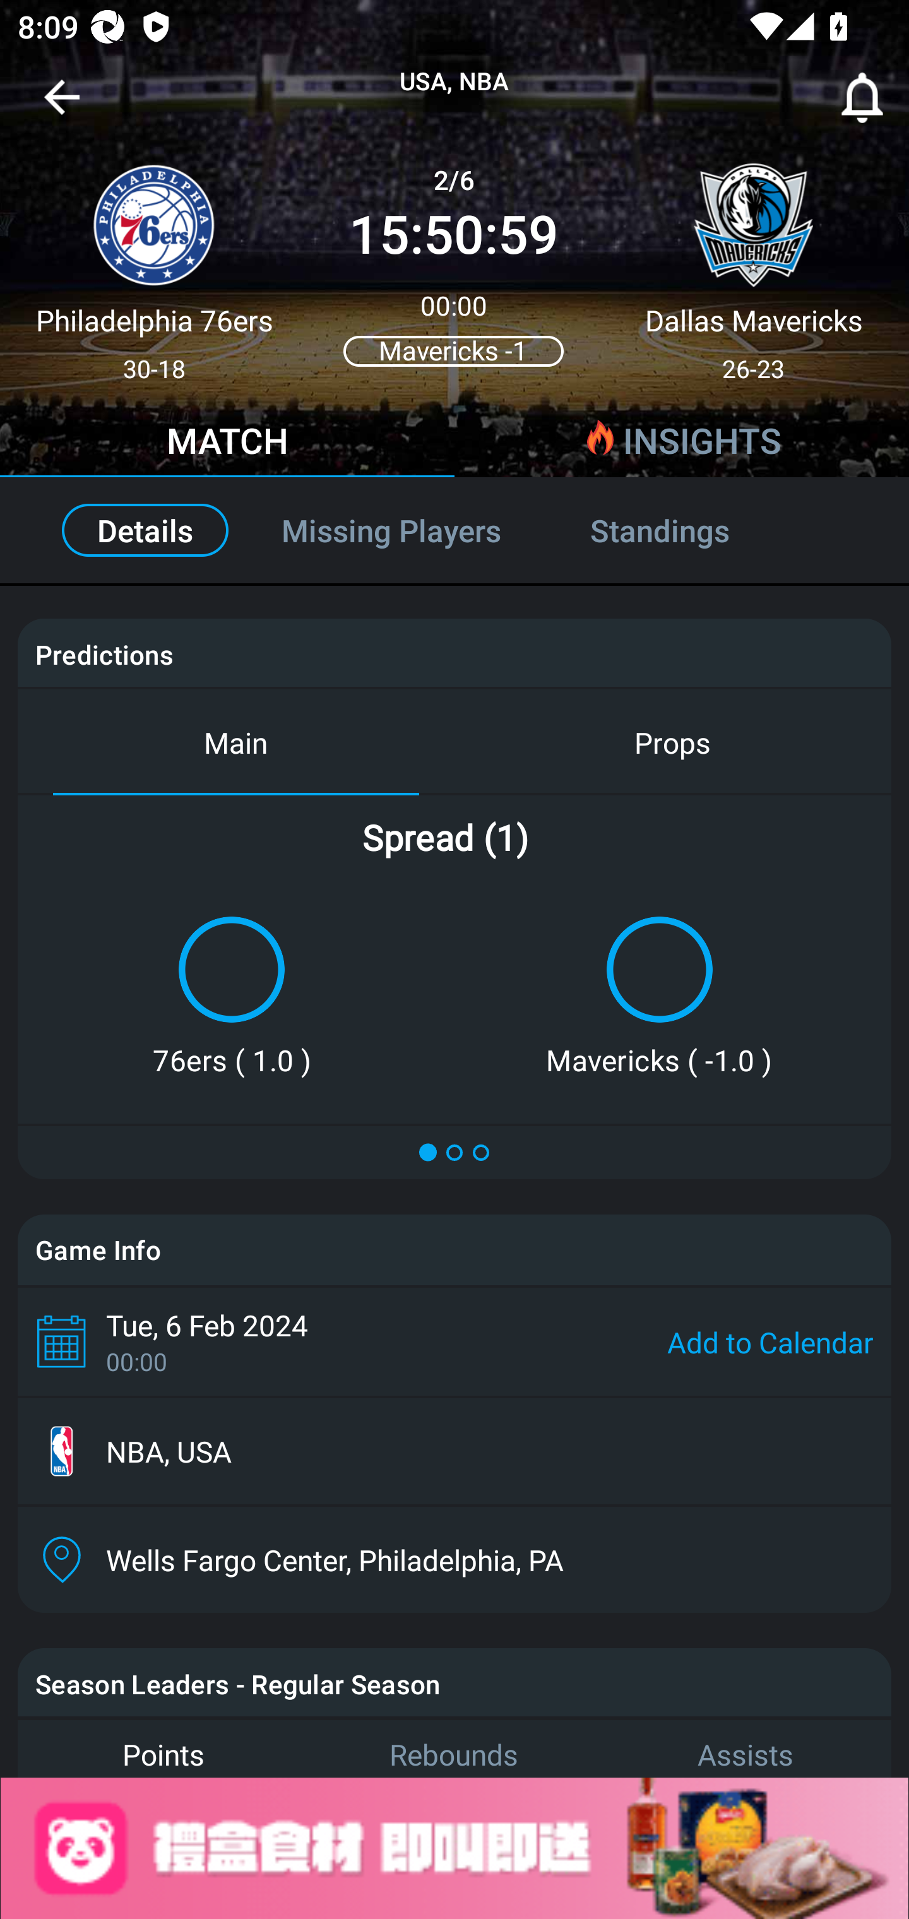 This screenshot has height=1919, width=909. Describe the element at coordinates (682, 444) in the screenshot. I see `INSIGHTS` at that location.